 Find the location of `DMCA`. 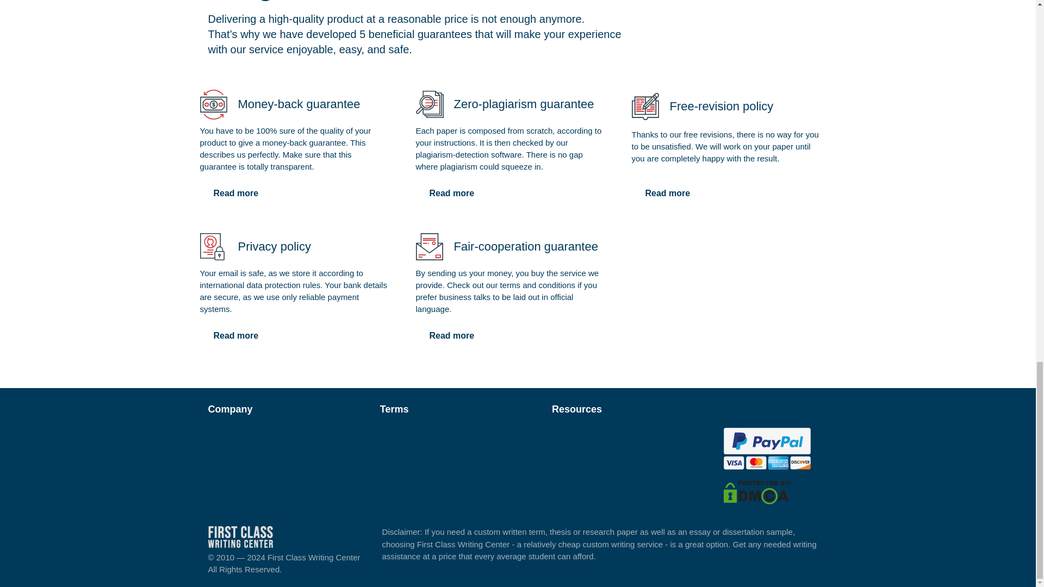

DMCA is located at coordinates (757, 492).